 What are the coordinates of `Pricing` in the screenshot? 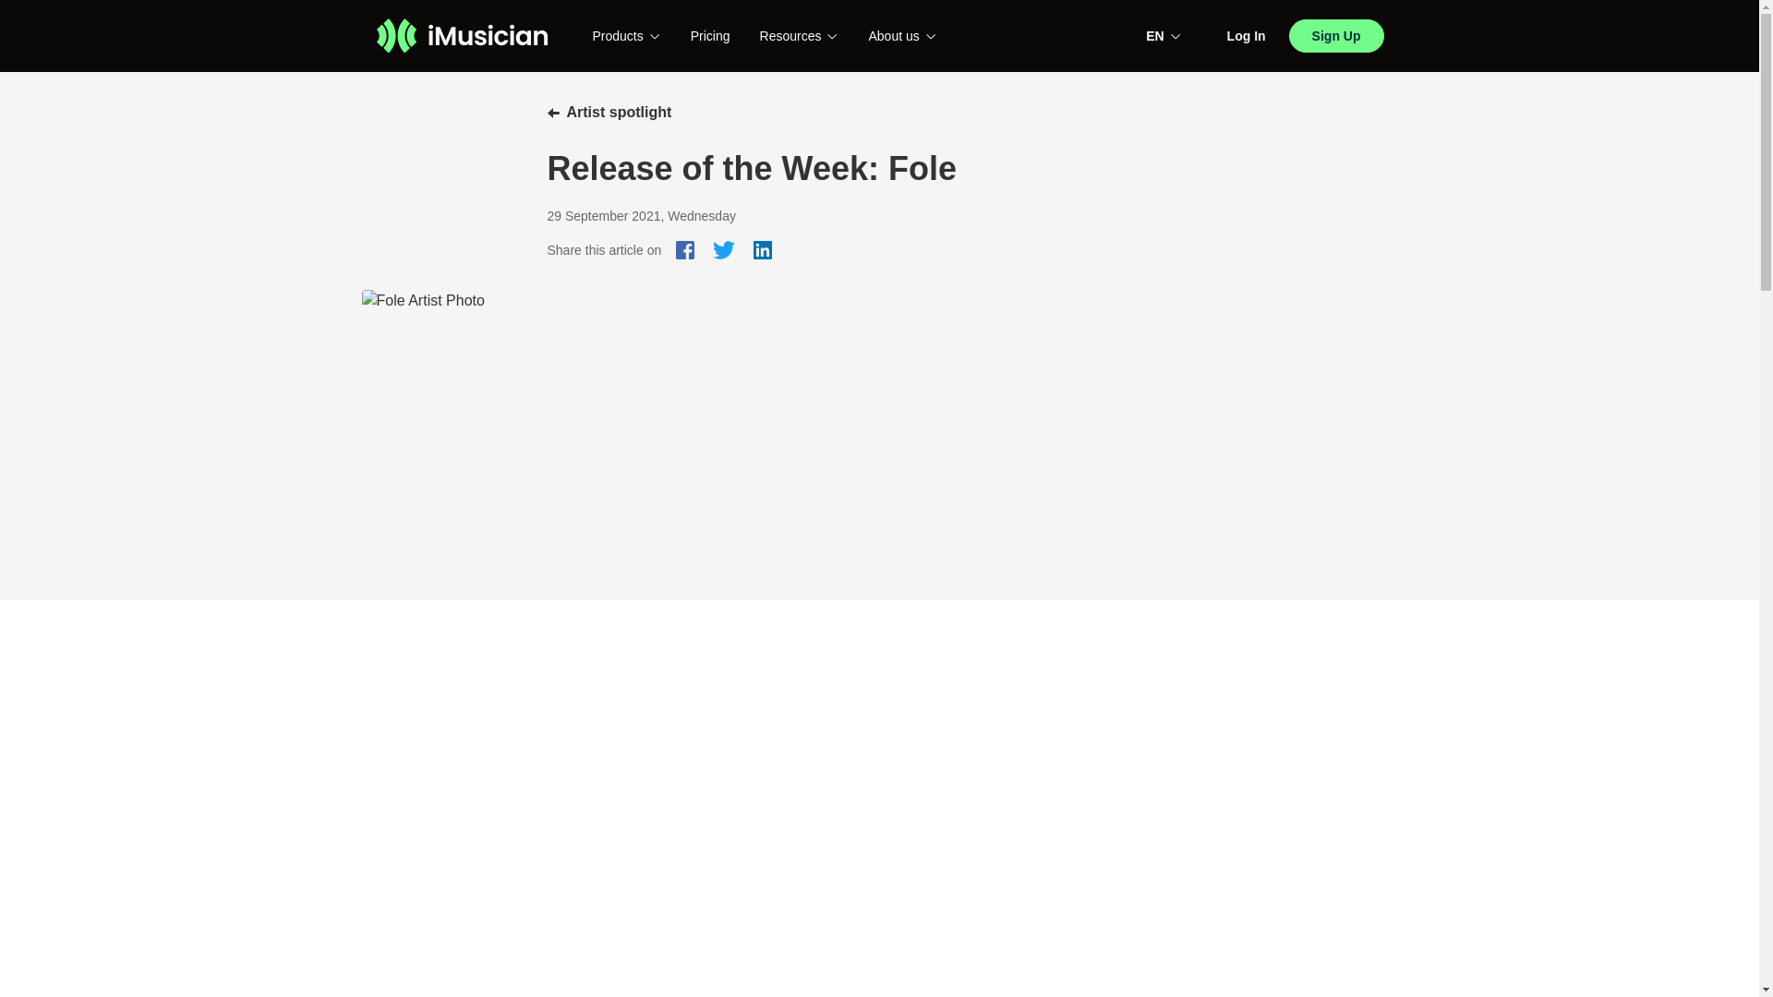 It's located at (711, 36).